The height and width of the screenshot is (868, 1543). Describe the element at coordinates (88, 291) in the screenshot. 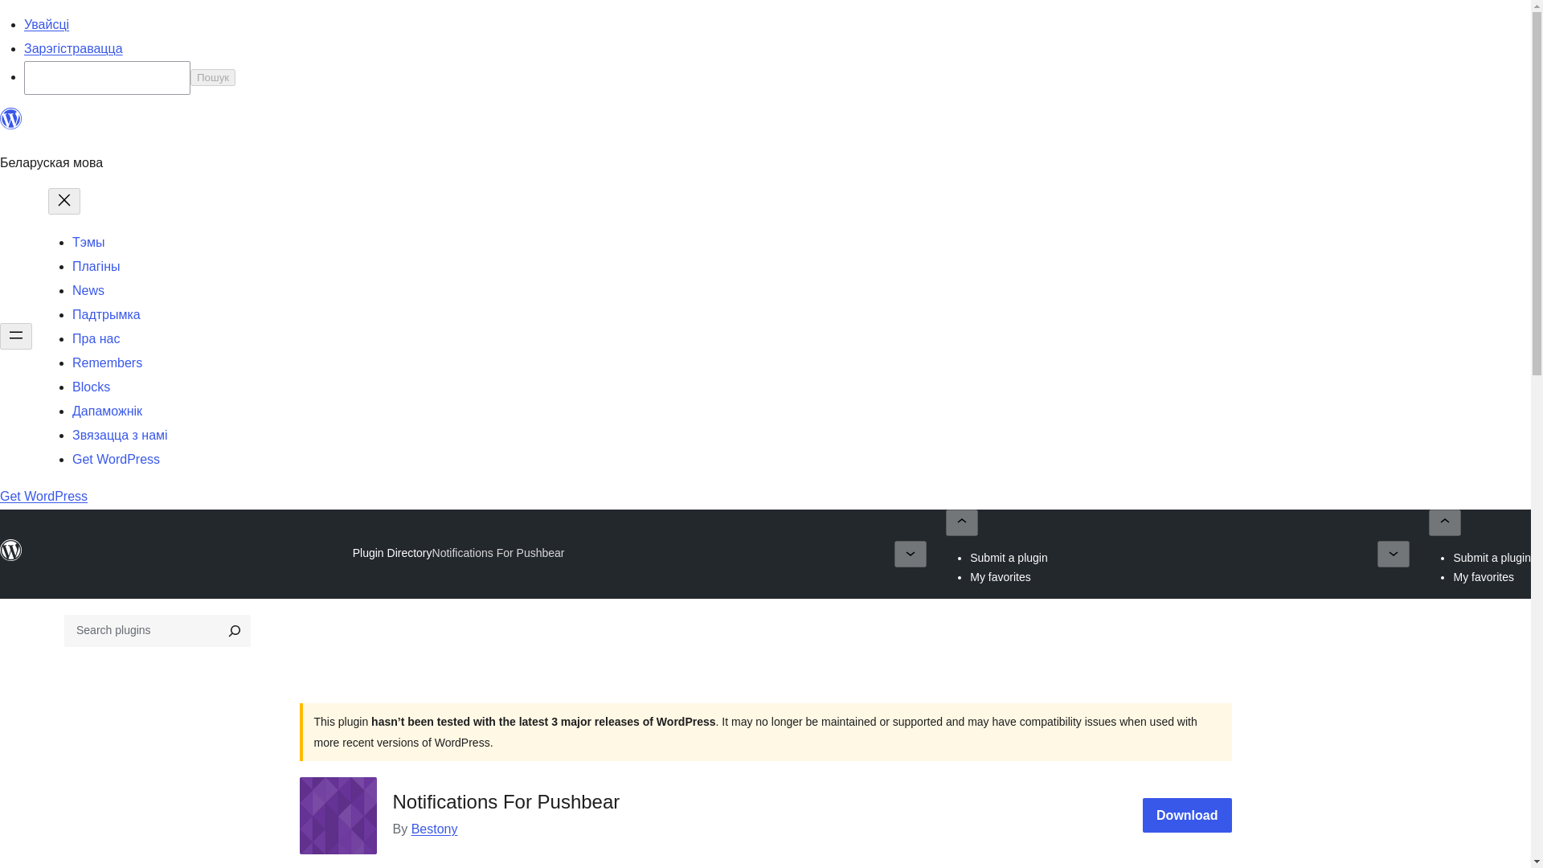

I see `News` at that location.